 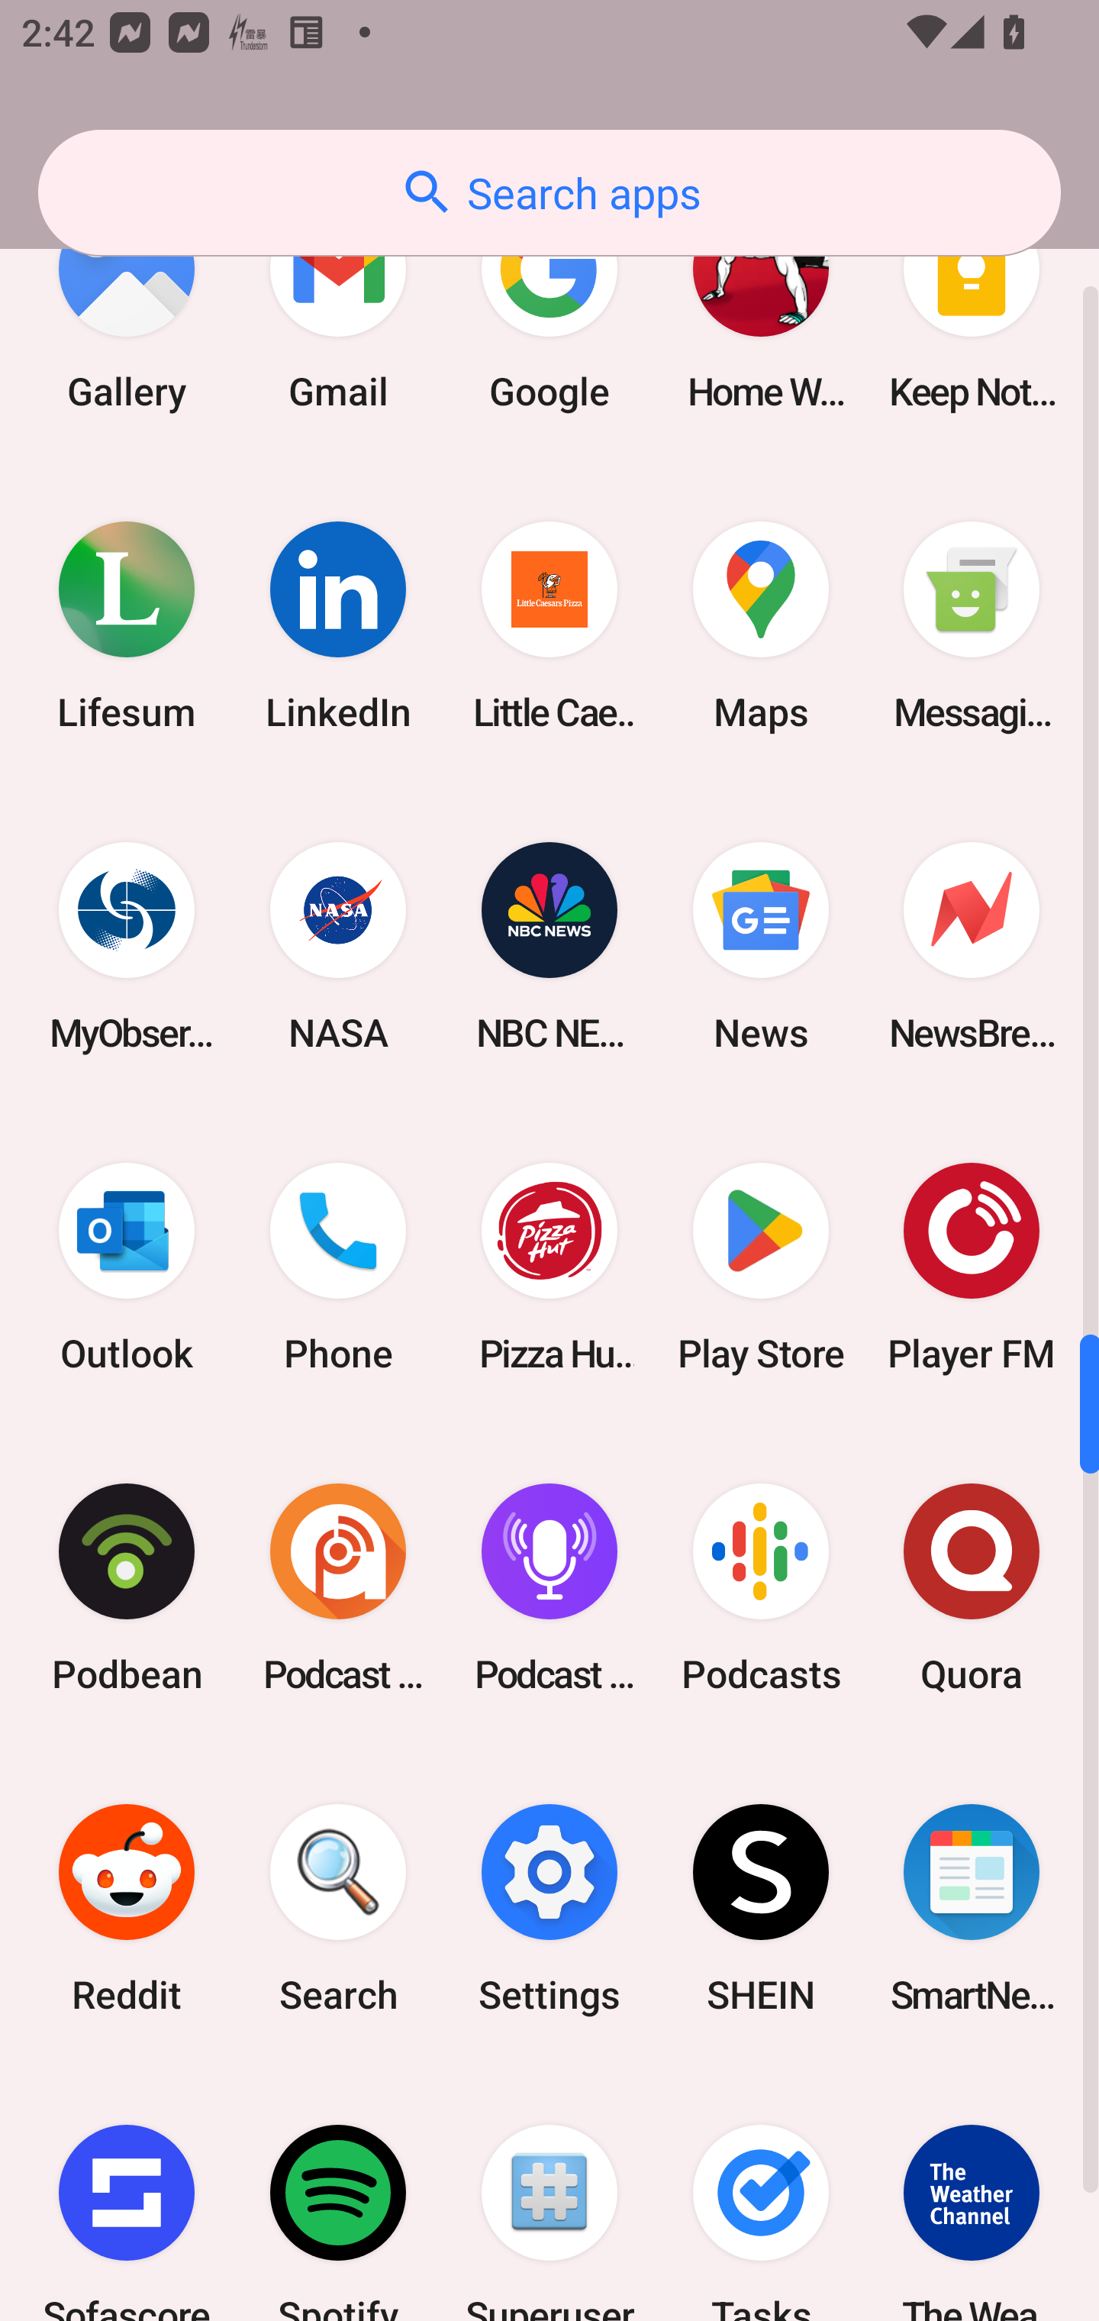 I want to click on Spotify, so click(x=338, y=2194).